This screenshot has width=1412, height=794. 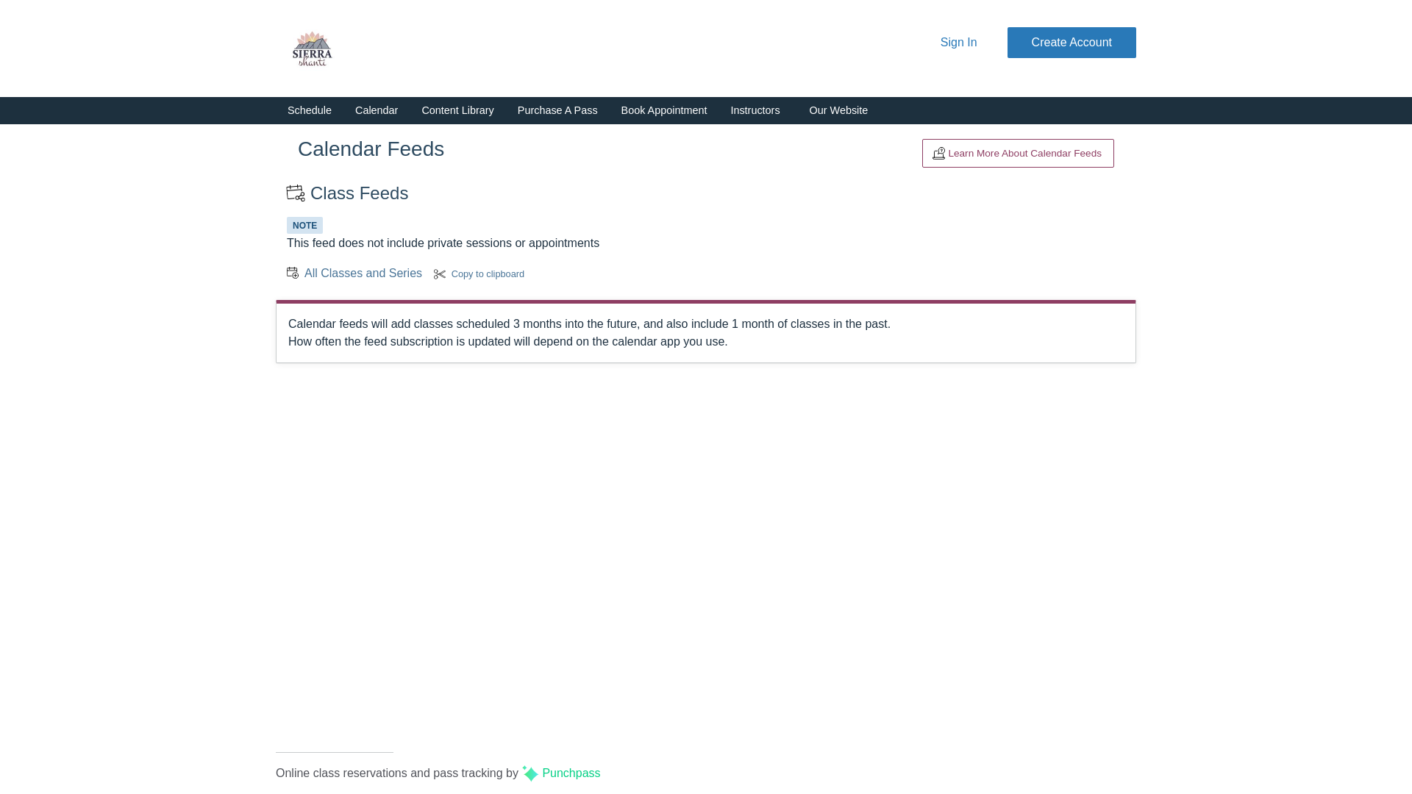 I want to click on Book Appointment, so click(x=664, y=110).